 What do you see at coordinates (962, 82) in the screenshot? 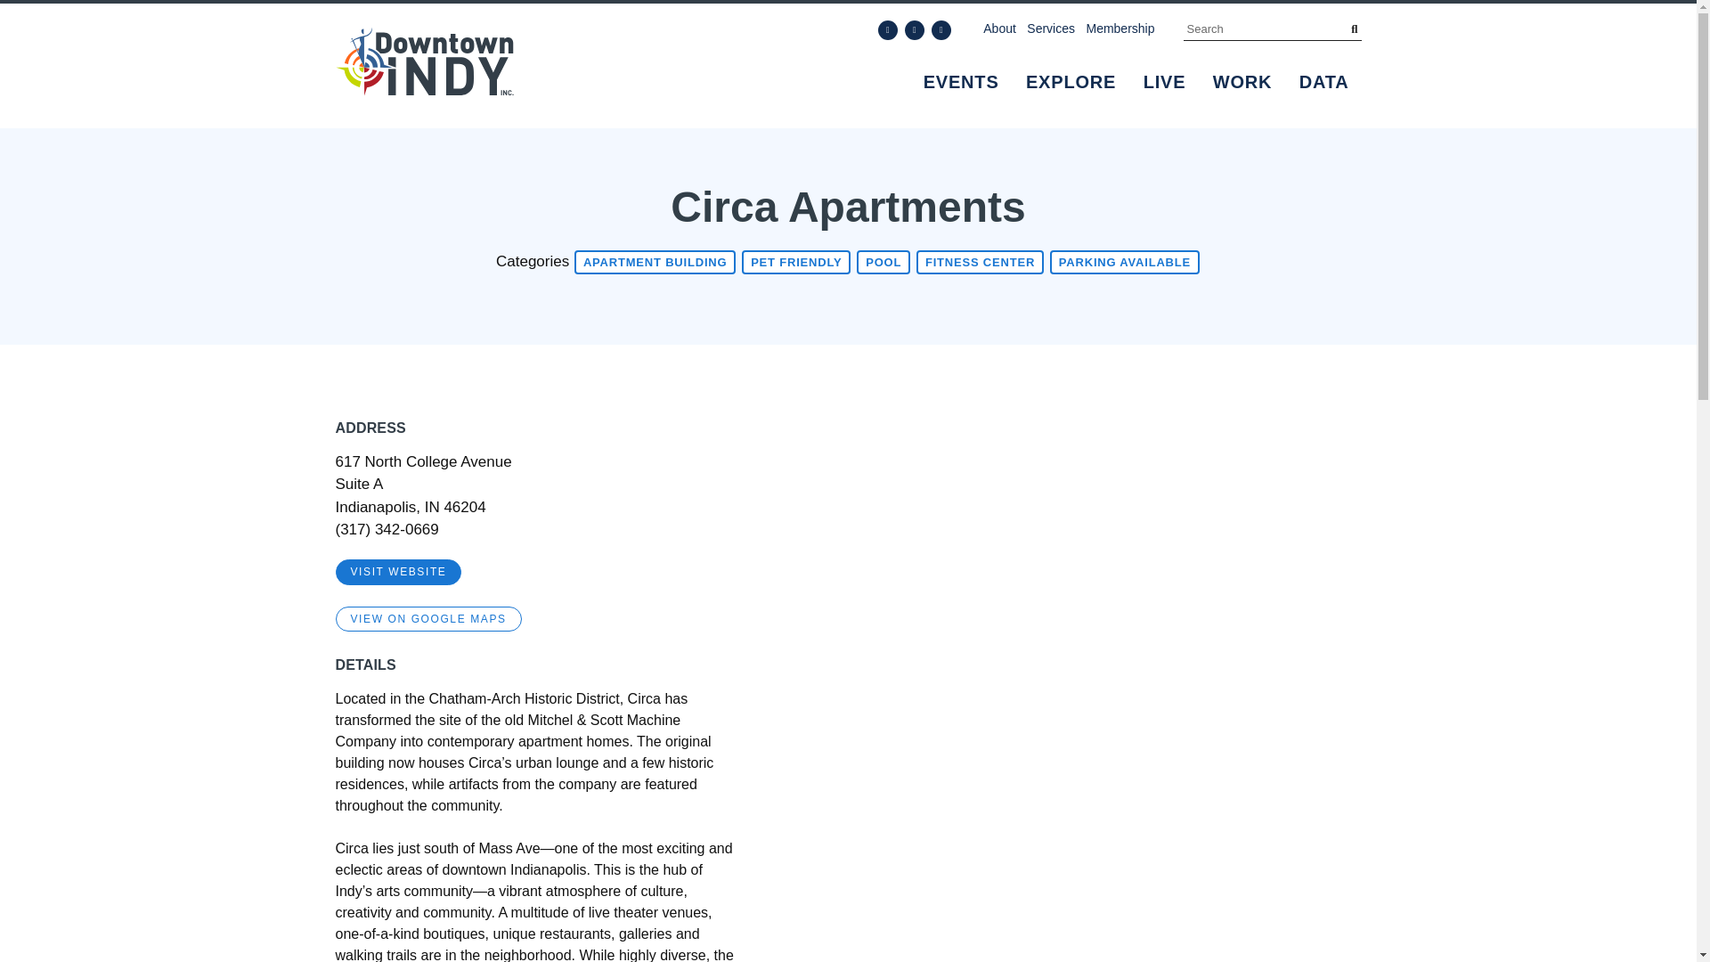
I see `EVENTS` at bounding box center [962, 82].